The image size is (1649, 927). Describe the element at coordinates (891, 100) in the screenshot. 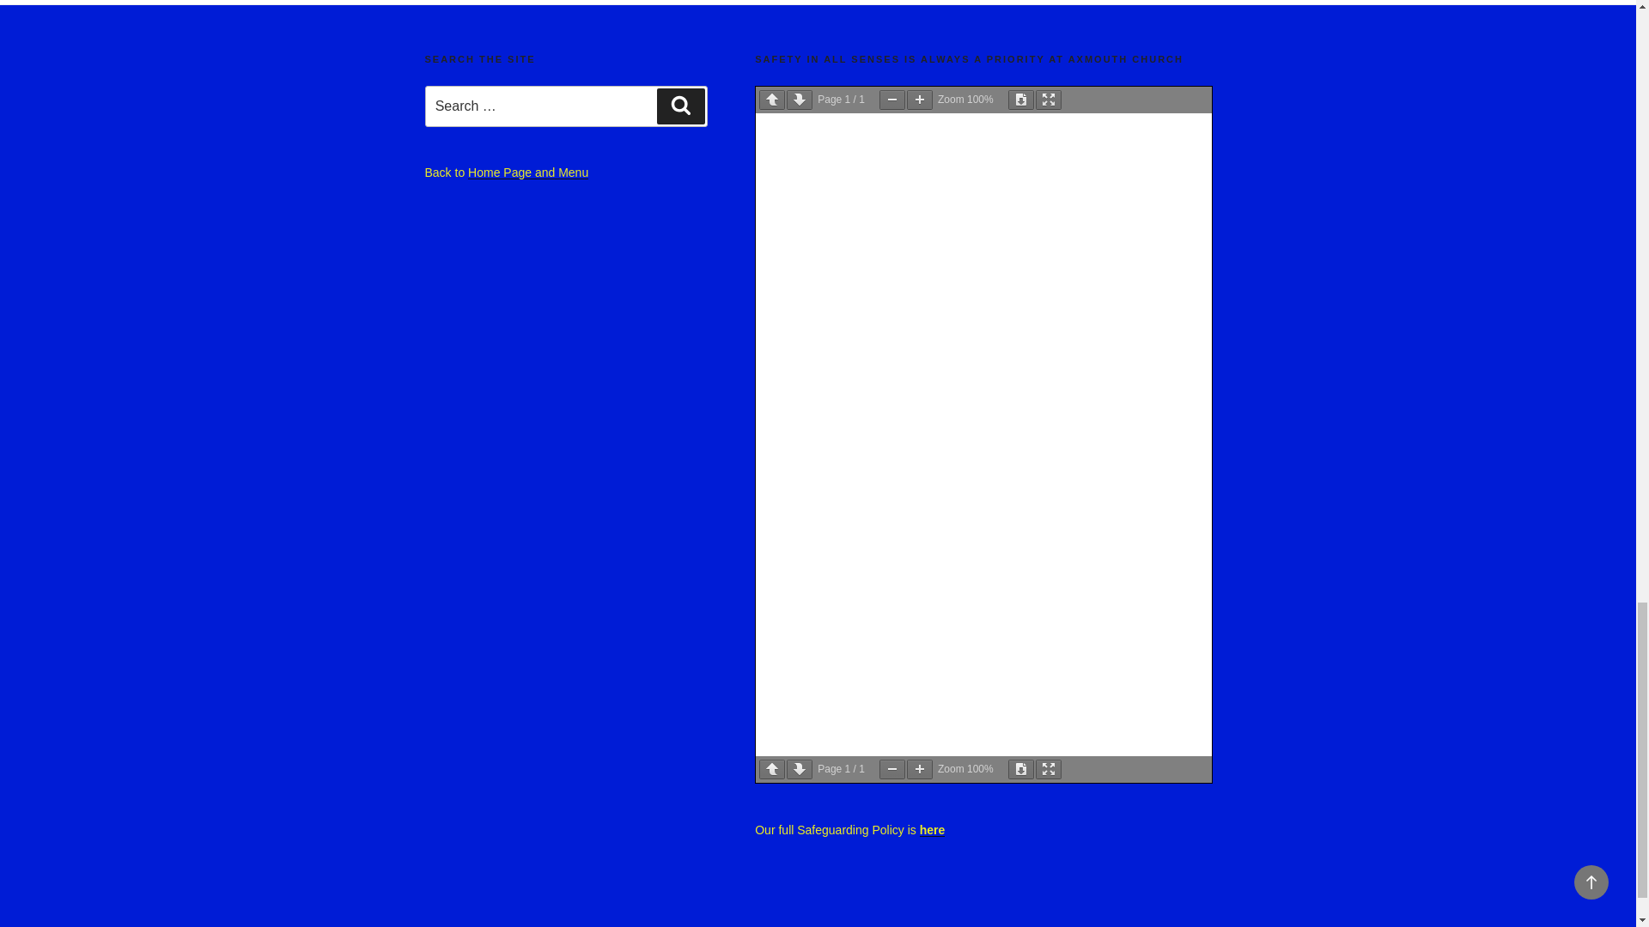

I see `Zoom Out` at that location.